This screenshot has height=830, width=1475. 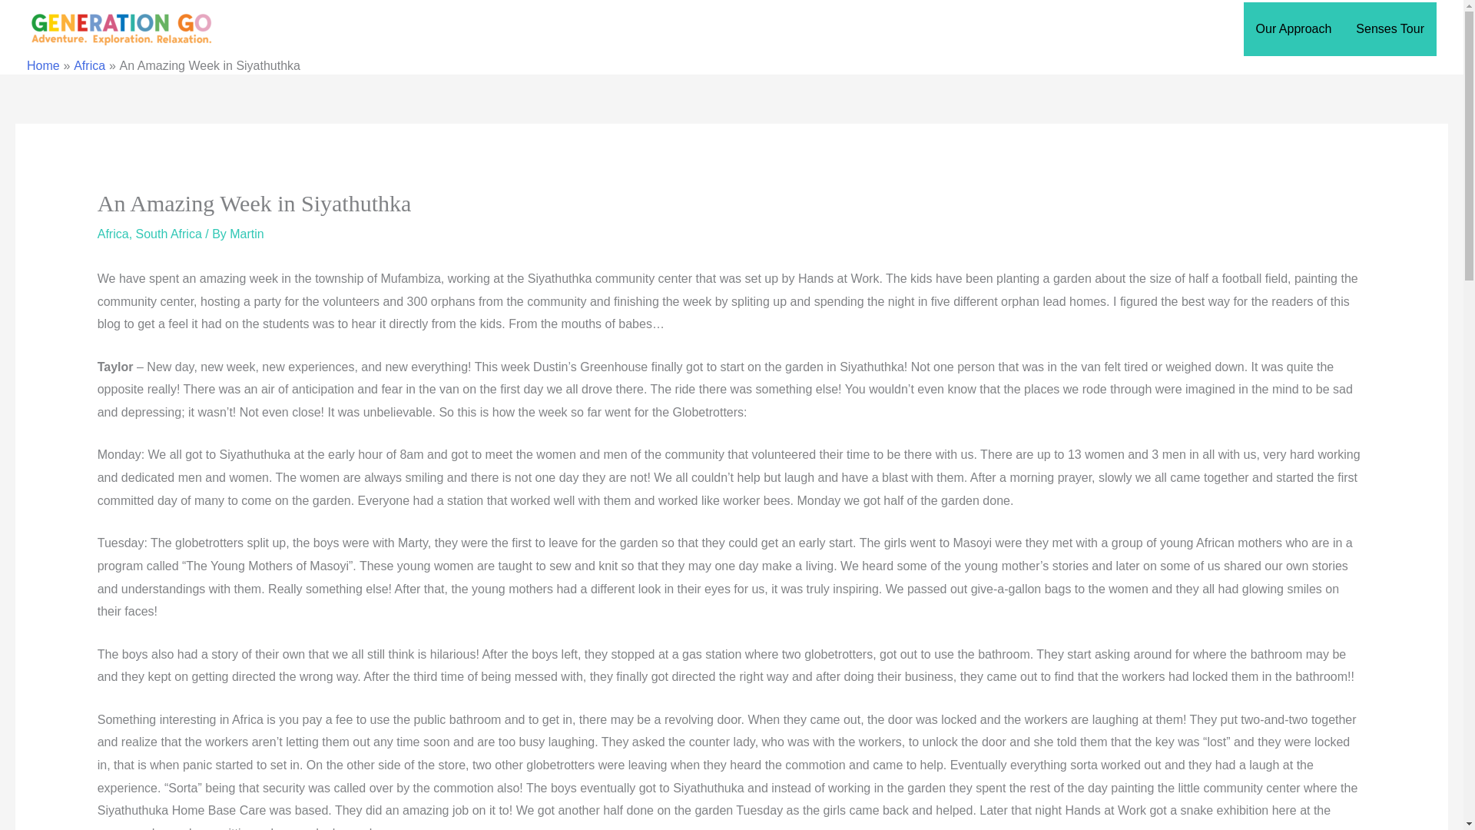 I want to click on Home, so click(x=43, y=65).